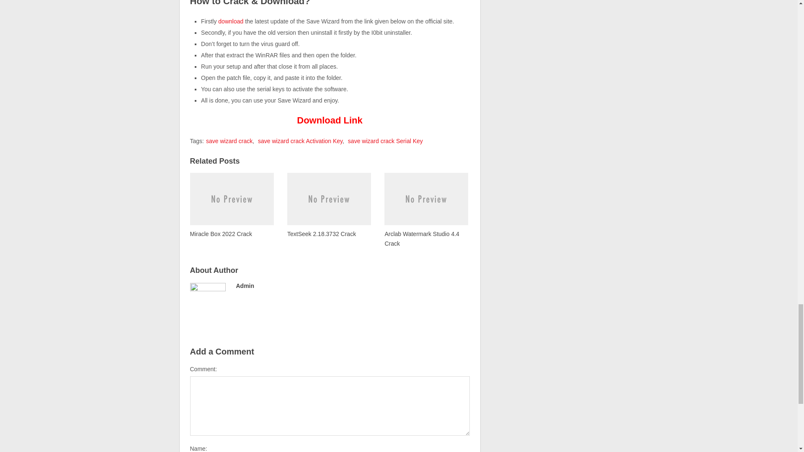 The height and width of the screenshot is (452, 804). Describe the element at coordinates (232, 205) in the screenshot. I see `Miracle Box 2022 Crack` at that location.